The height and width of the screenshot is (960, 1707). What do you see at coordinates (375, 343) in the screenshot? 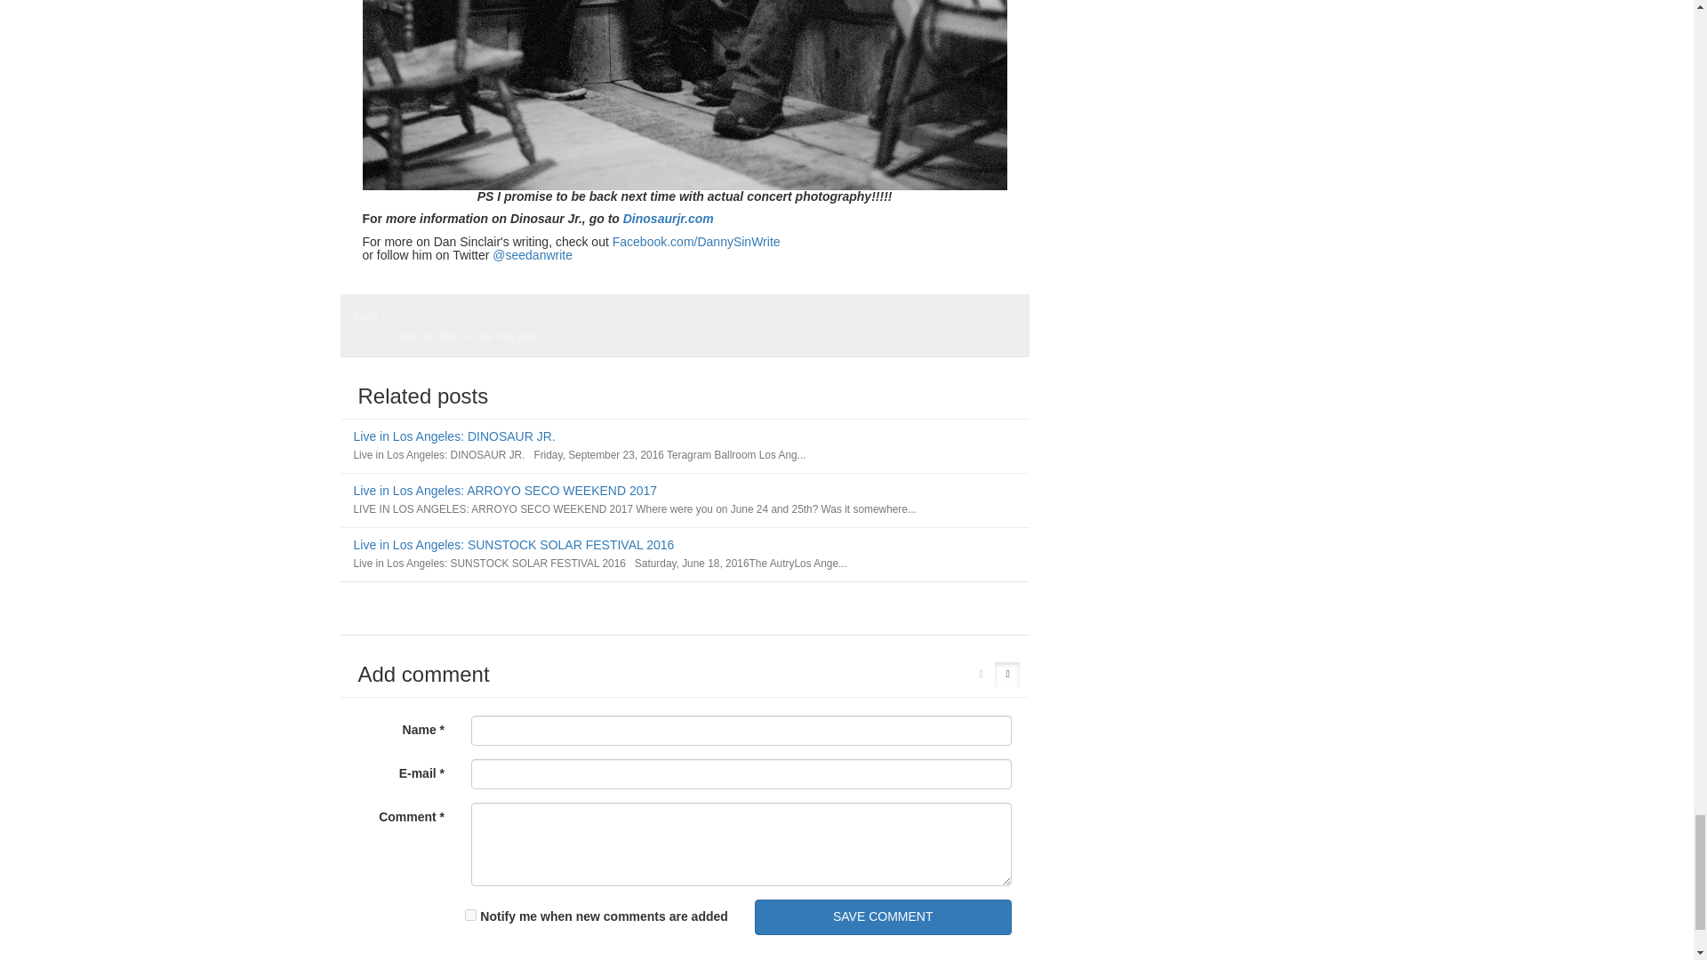
I see `5` at bounding box center [375, 343].